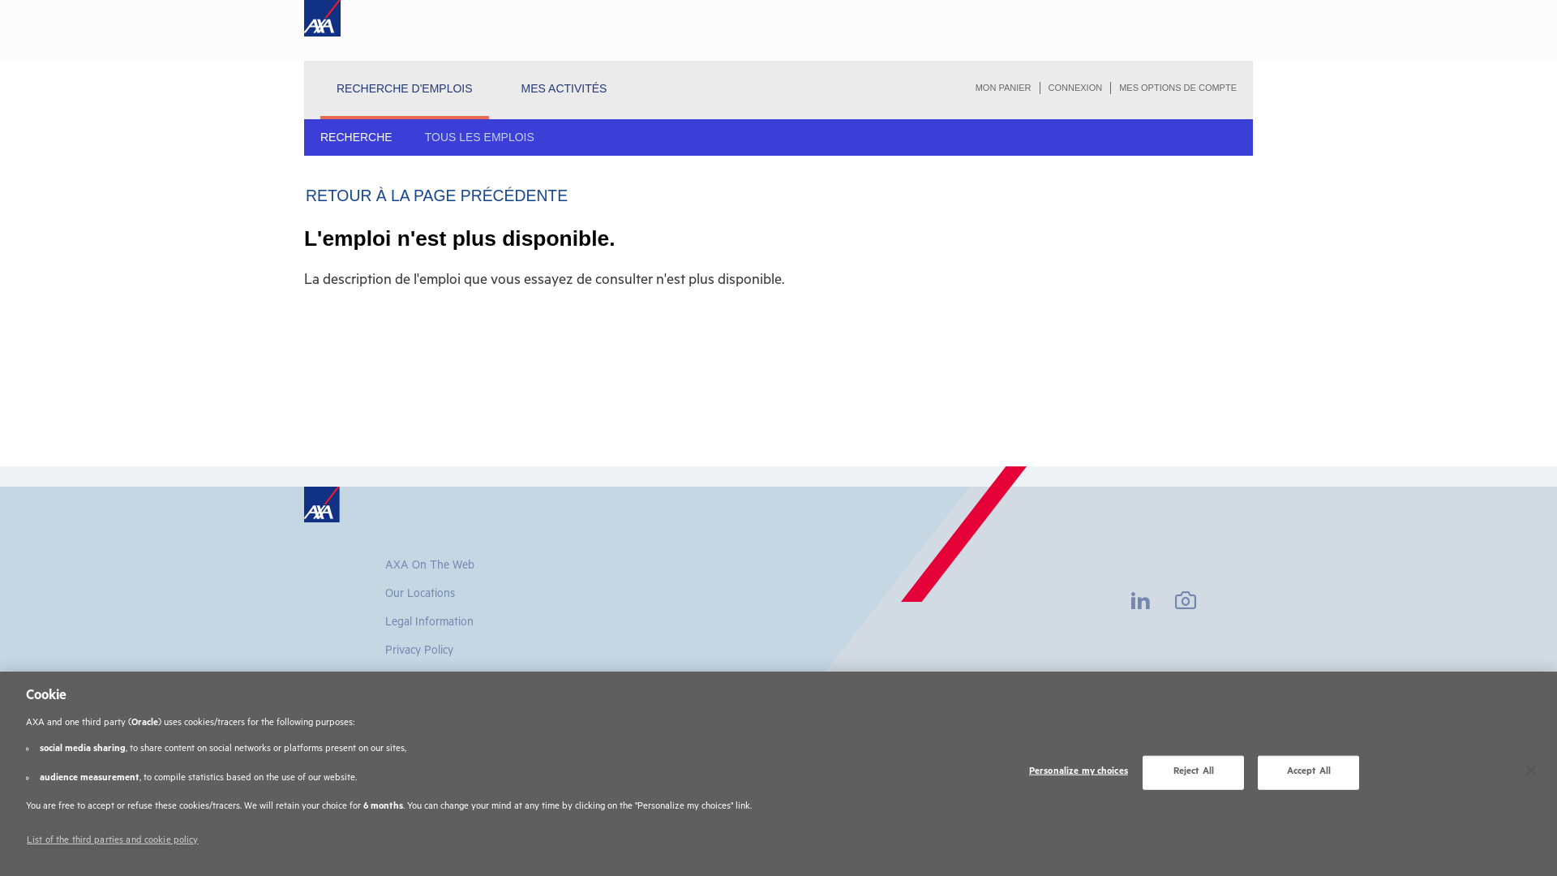  What do you see at coordinates (112, 842) in the screenshot?
I see `List of the third parties and cookie policy` at bounding box center [112, 842].